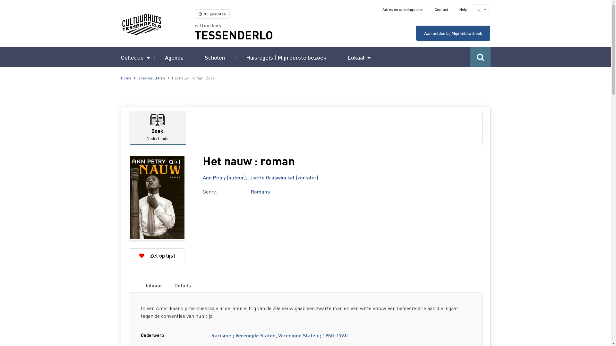 The image size is (616, 346). I want to click on Overslaan en naar zoeken gaan, so click(0, 0).